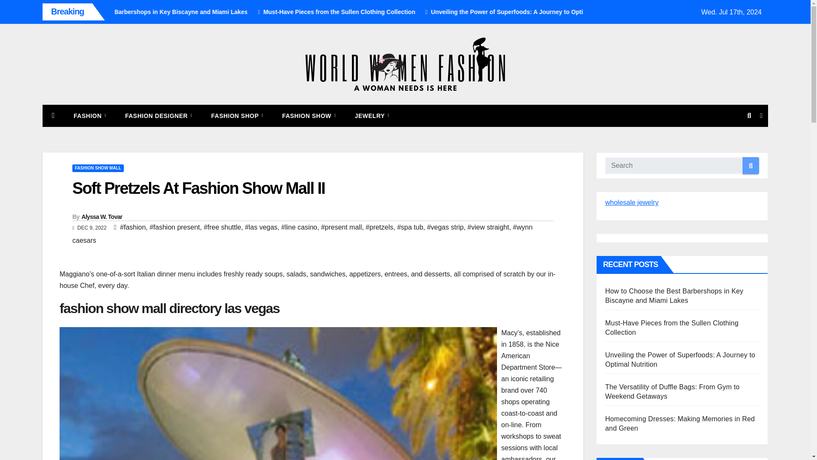 This screenshot has height=460, width=817. I want to click on Fashion Shop, so click(237, 116).